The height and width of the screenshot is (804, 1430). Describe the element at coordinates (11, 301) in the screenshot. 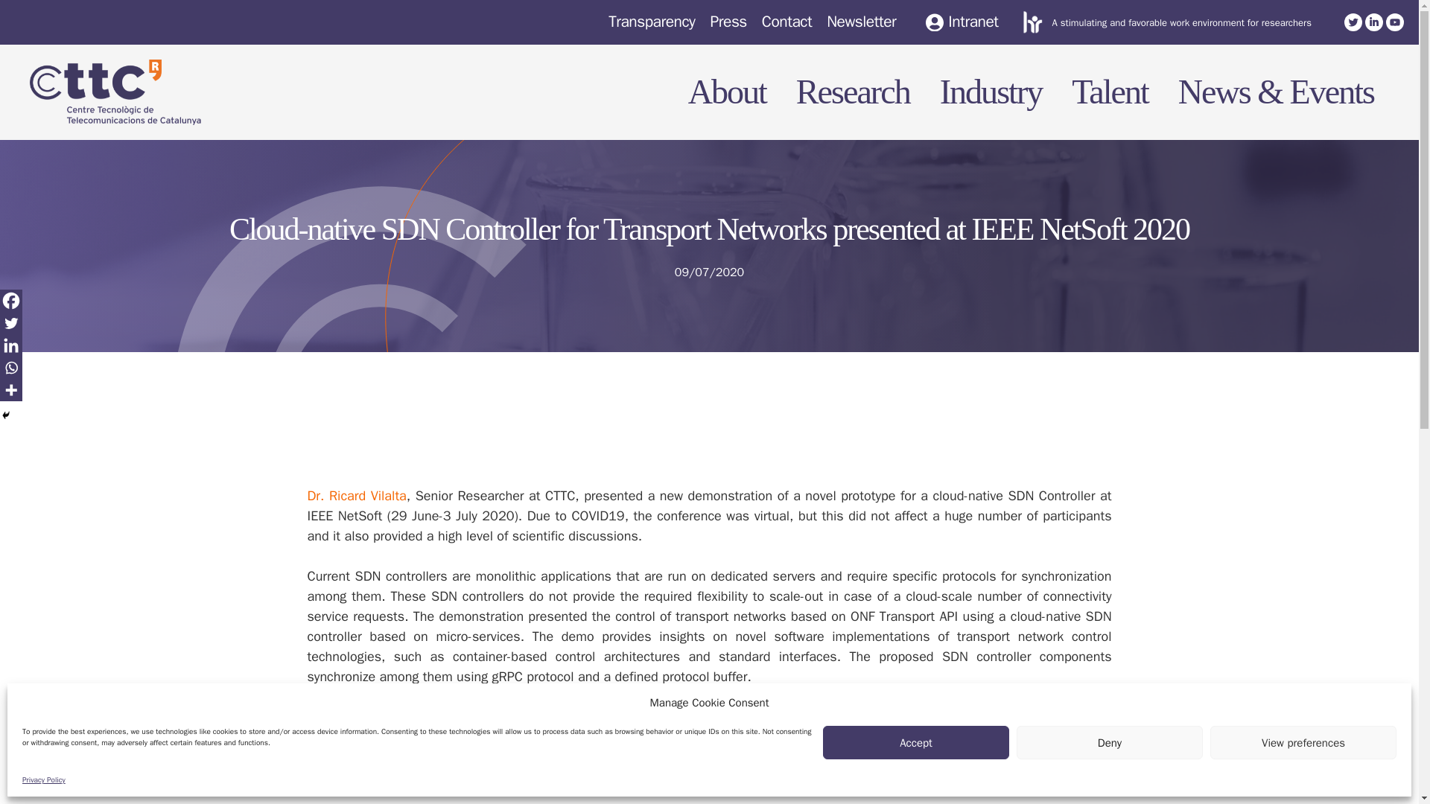

I see `Facebook` at that location.